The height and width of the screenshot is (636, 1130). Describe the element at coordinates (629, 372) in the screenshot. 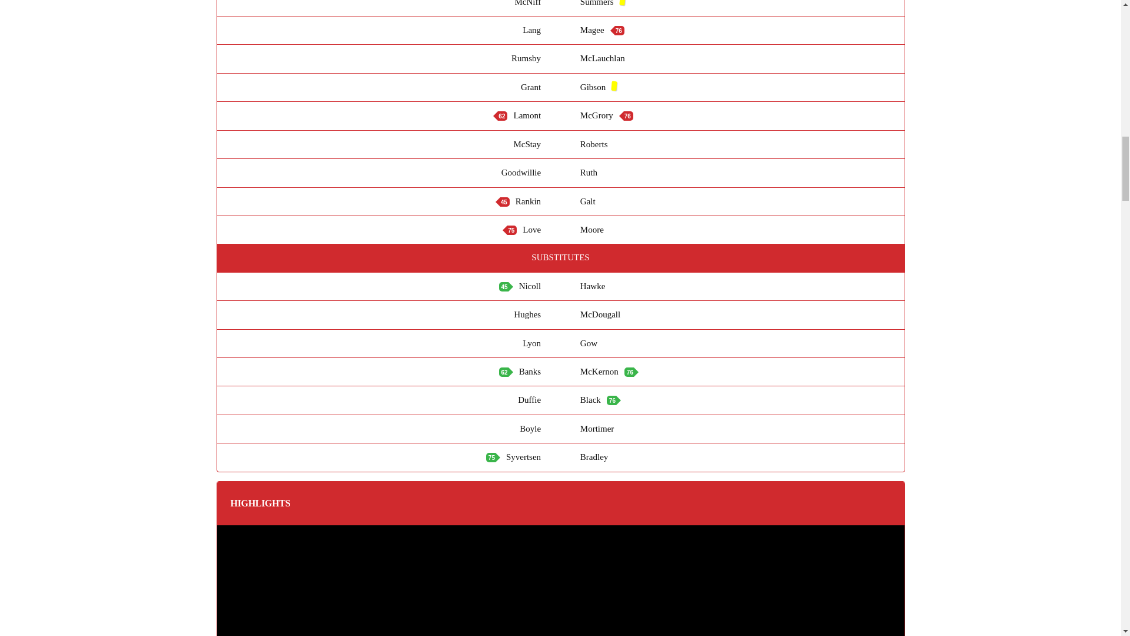

I see `Off: Magee; On: McKernon` at that location.